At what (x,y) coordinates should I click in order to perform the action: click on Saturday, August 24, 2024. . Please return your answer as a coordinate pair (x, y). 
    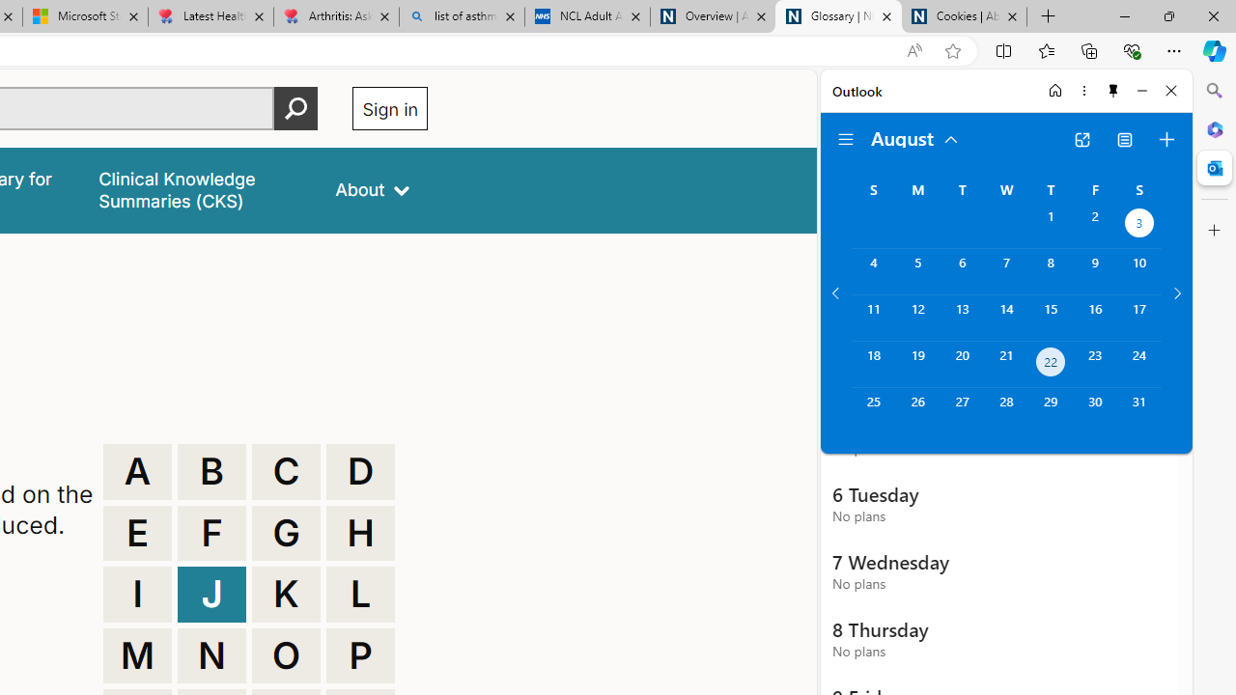
    Looking at the image, I should click on (1139, 365).